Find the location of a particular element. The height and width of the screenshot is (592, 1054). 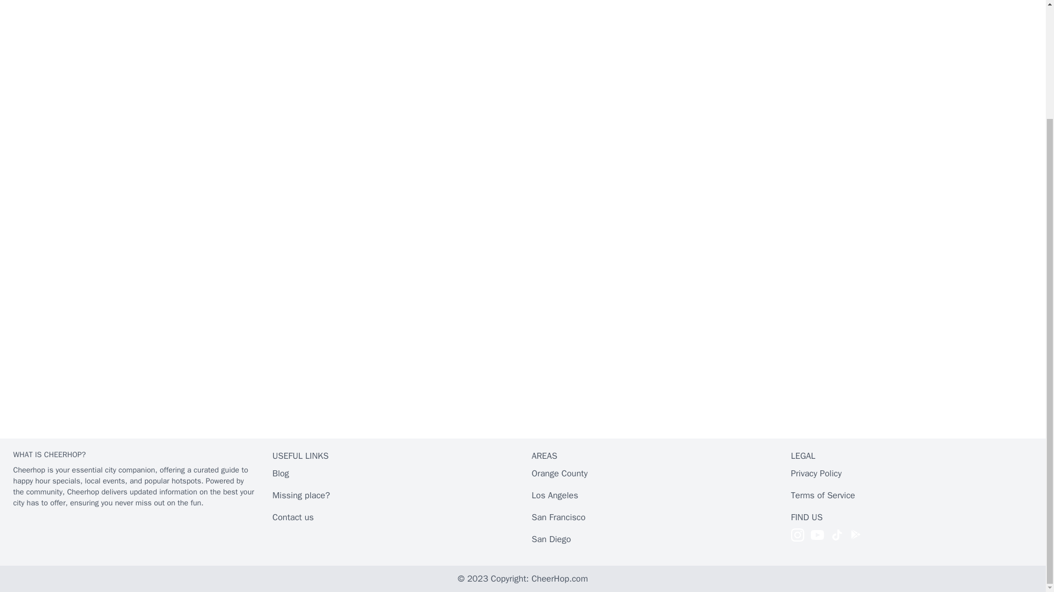

San Diego is located at coordinates (551, 539).